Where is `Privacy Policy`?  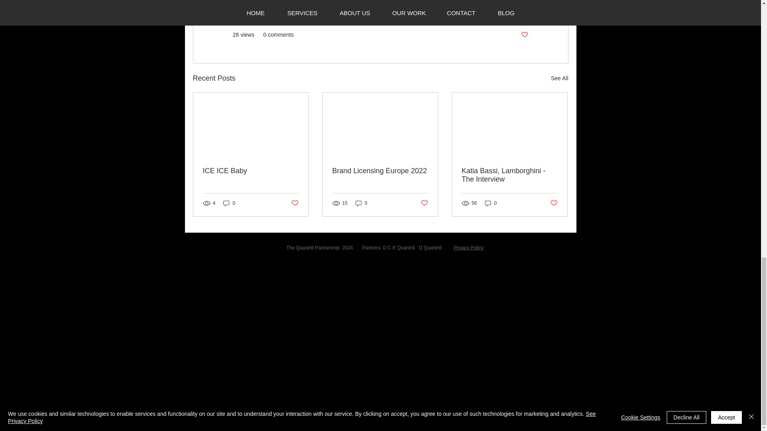 Privacy Policy is located at coordinates (469, 247).